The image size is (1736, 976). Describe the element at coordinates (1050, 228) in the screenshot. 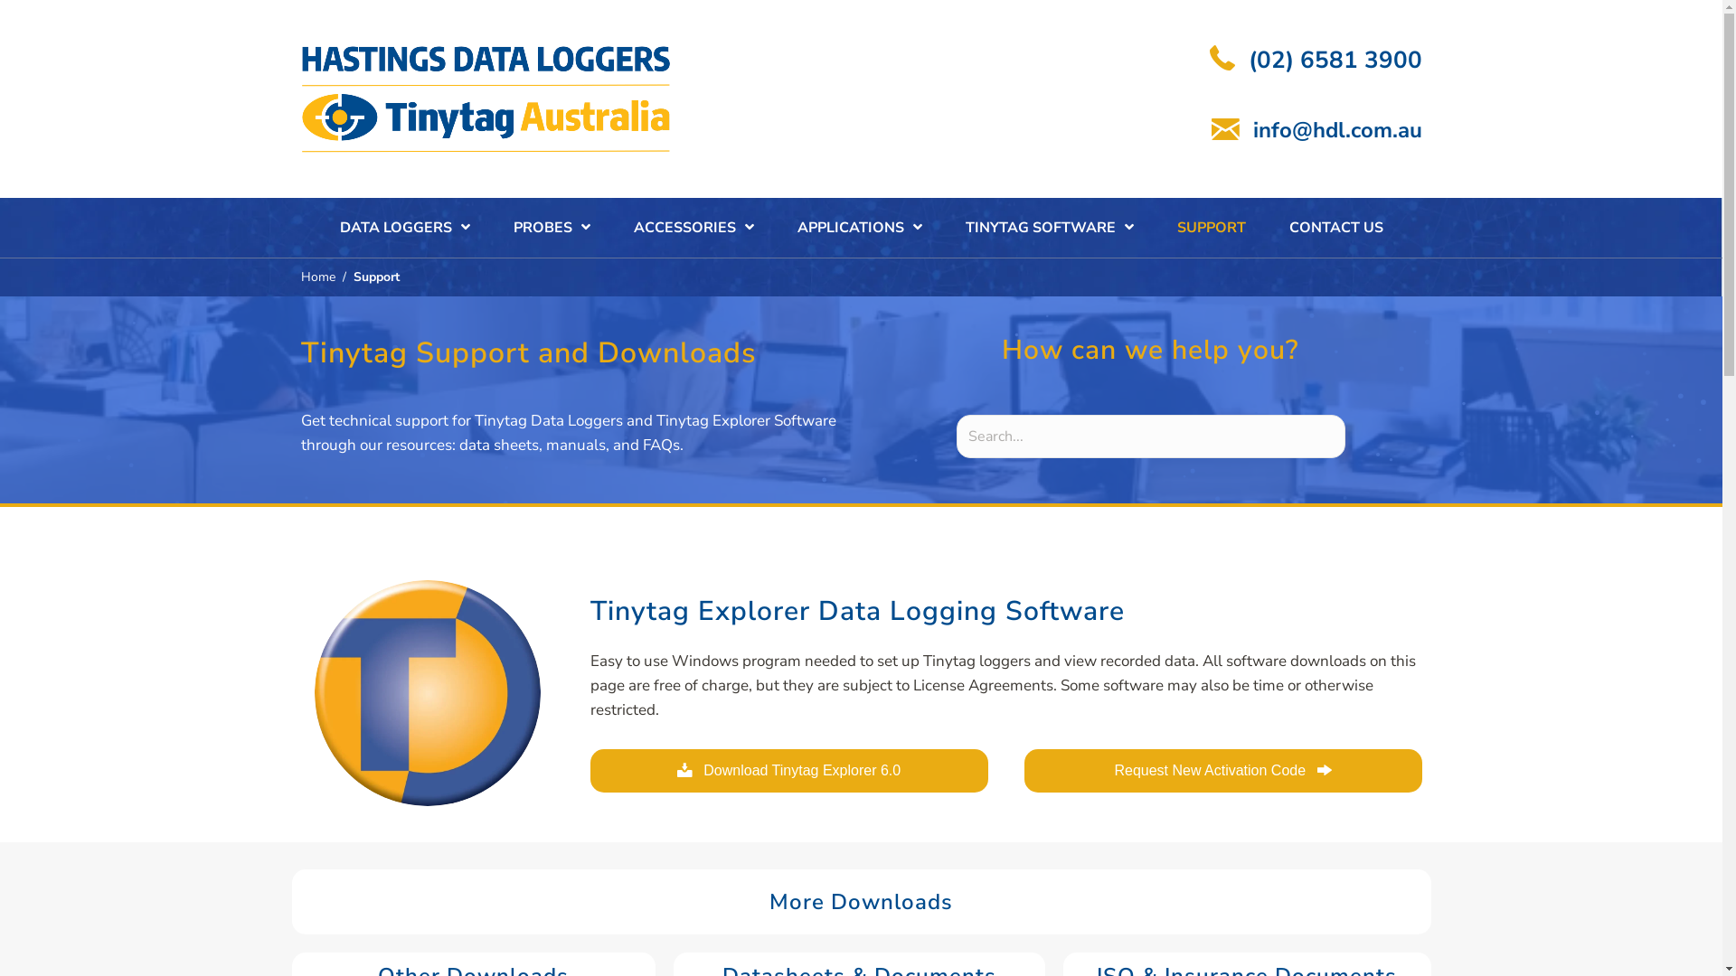

I see `TINYTAG SOFTWARE` at that location.